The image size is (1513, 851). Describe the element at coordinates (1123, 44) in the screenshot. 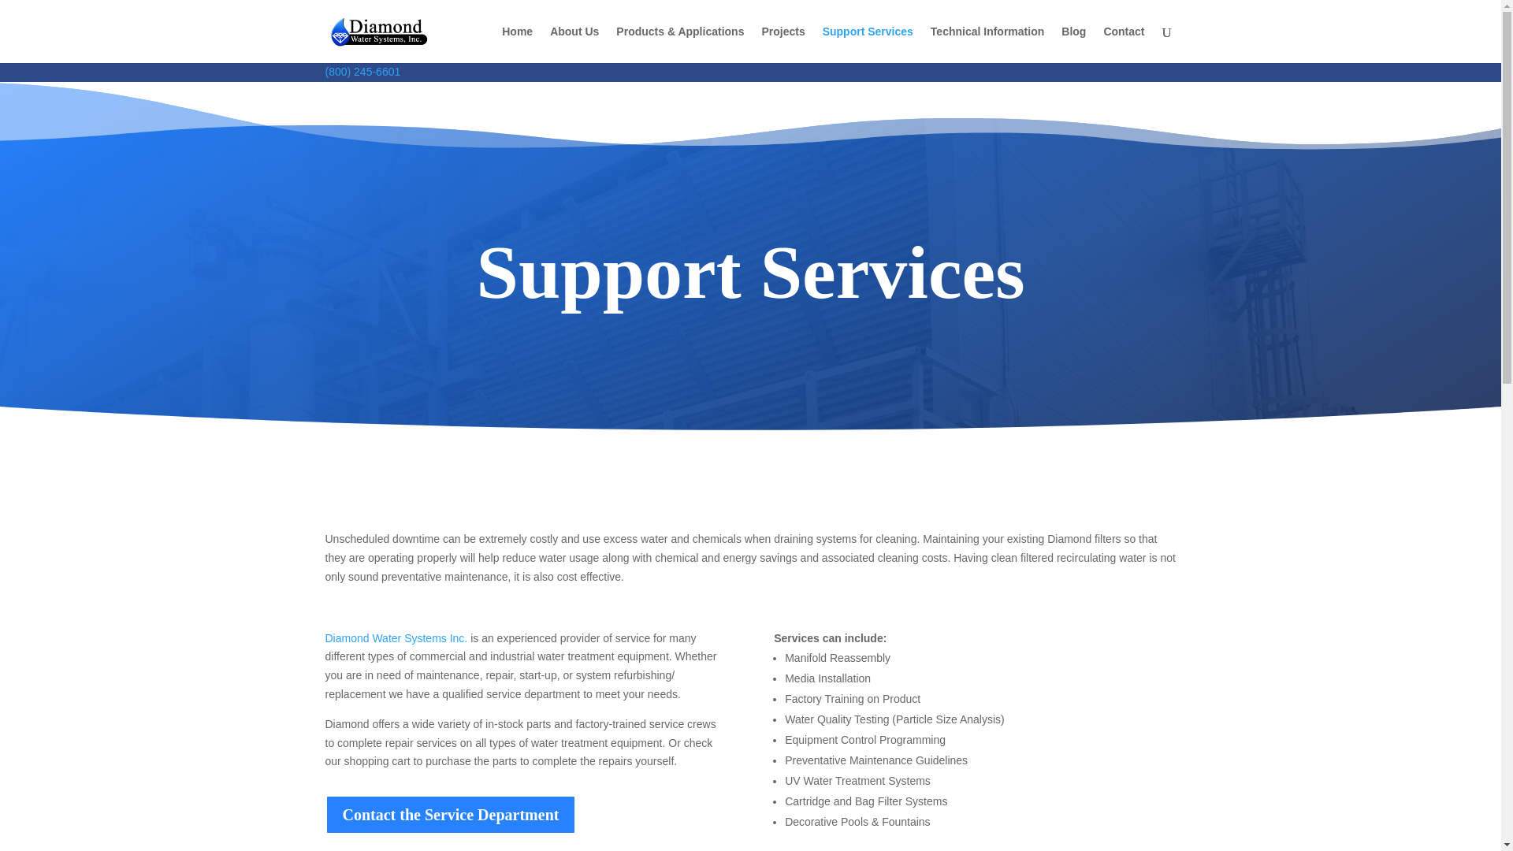

I see `Contact` at that location.